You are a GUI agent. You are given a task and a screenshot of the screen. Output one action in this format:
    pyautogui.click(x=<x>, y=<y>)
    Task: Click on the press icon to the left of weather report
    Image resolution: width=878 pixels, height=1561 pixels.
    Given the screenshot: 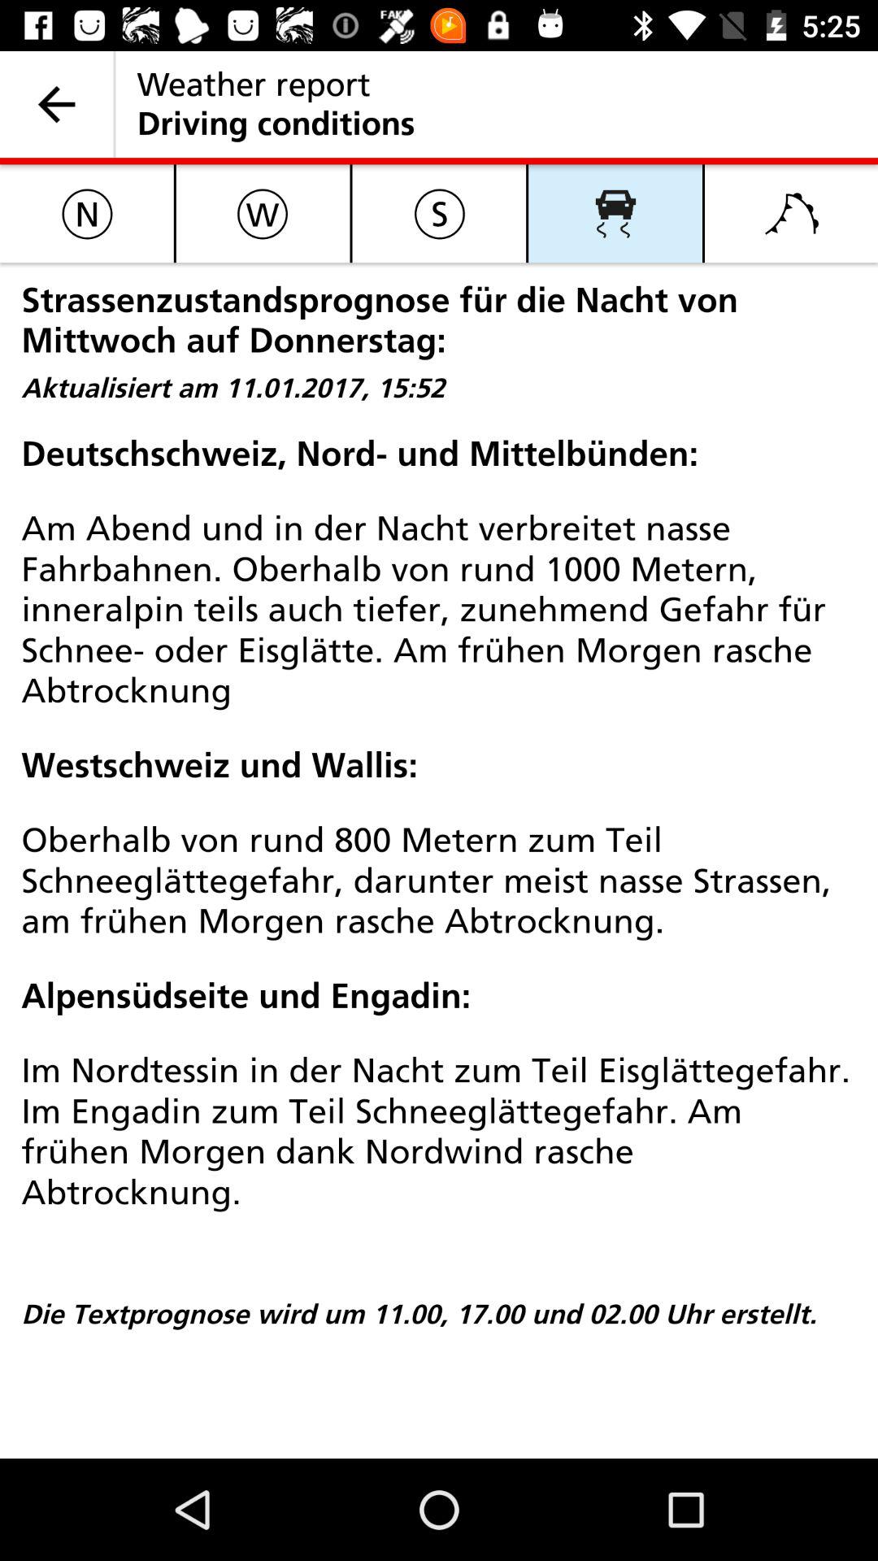 What is the action you would take?
    pyautogui.click(x=57, y=104)
    